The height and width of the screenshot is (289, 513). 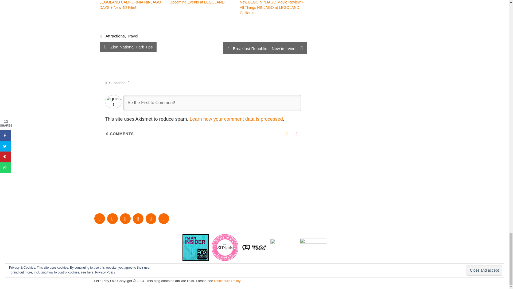 What do you see at coordinates (198, 2) in the screenshot?
I see `Upcoming Events at LEGOLAND!` at bounding box center [198, 2].